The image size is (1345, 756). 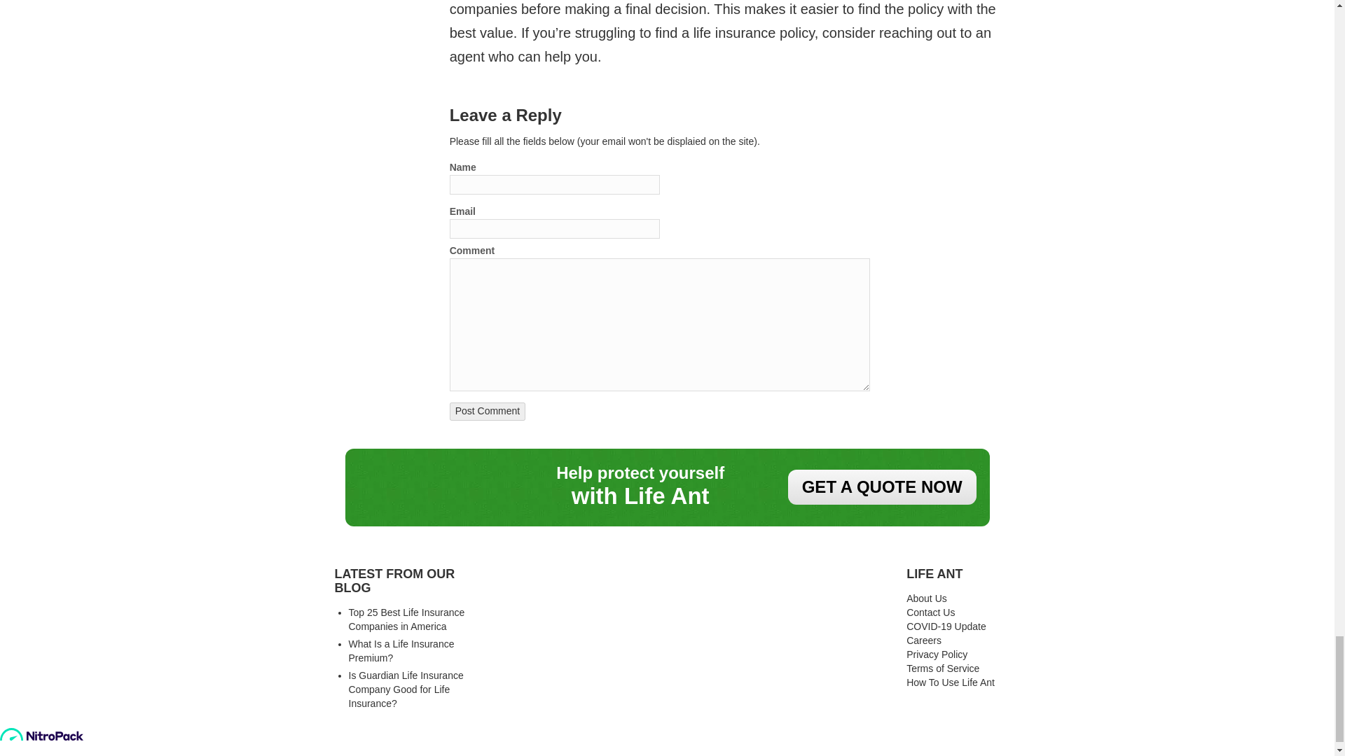 I want to click on Permalink to Top 25 Best Life Insurance Companies in America, so click(x=406, y=619).